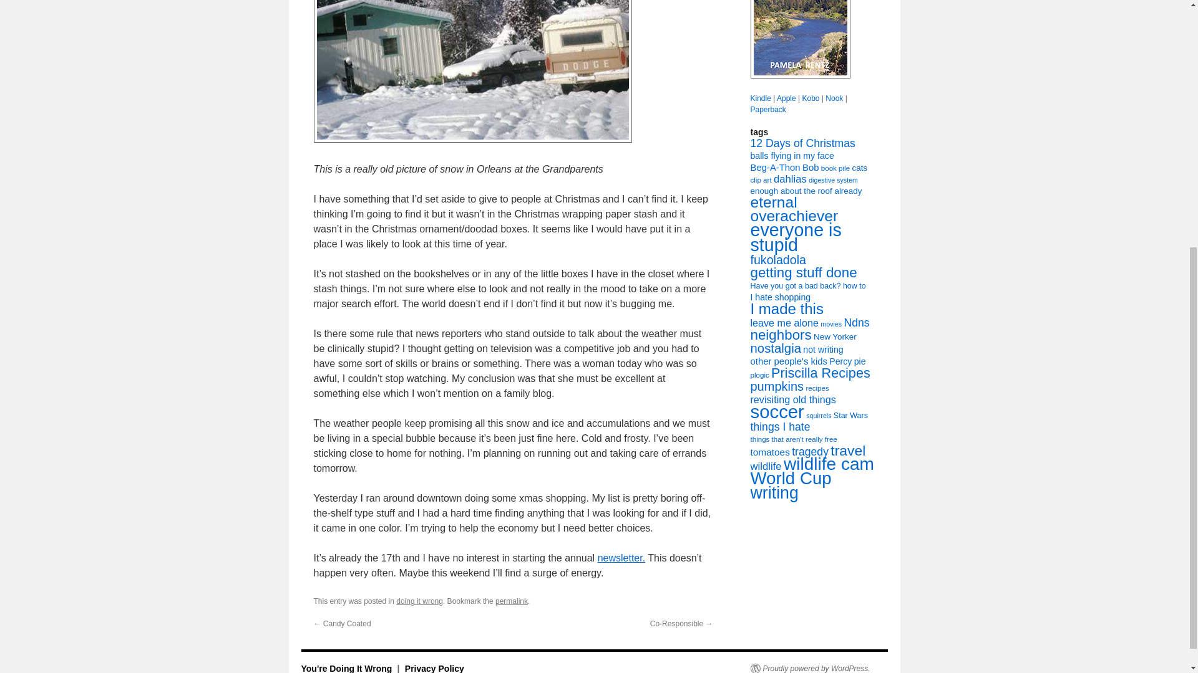 Image resolution: width=1198 pixels, height=673 pixels. What do you see at coordinates (799, 39) in the screenshot?
I see `Buy Red Tape by Pamela Rentz` at bounding box center [799, 39].